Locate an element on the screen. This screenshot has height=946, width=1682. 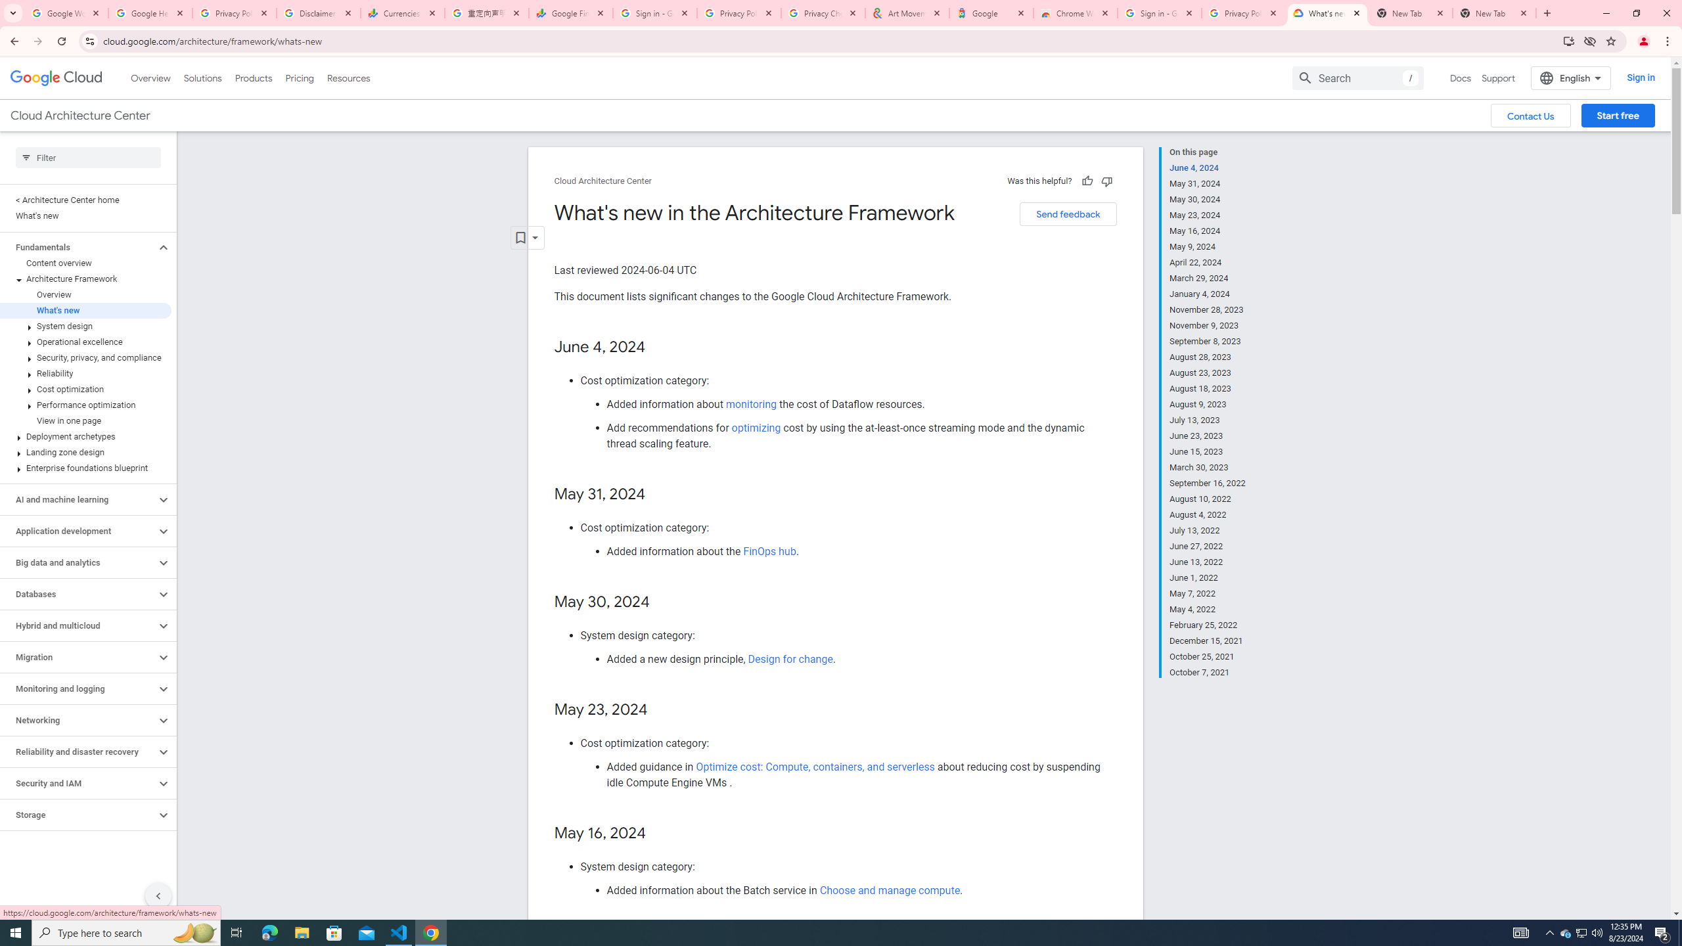
Monitoring and logging is located at coordinates (78, 688).